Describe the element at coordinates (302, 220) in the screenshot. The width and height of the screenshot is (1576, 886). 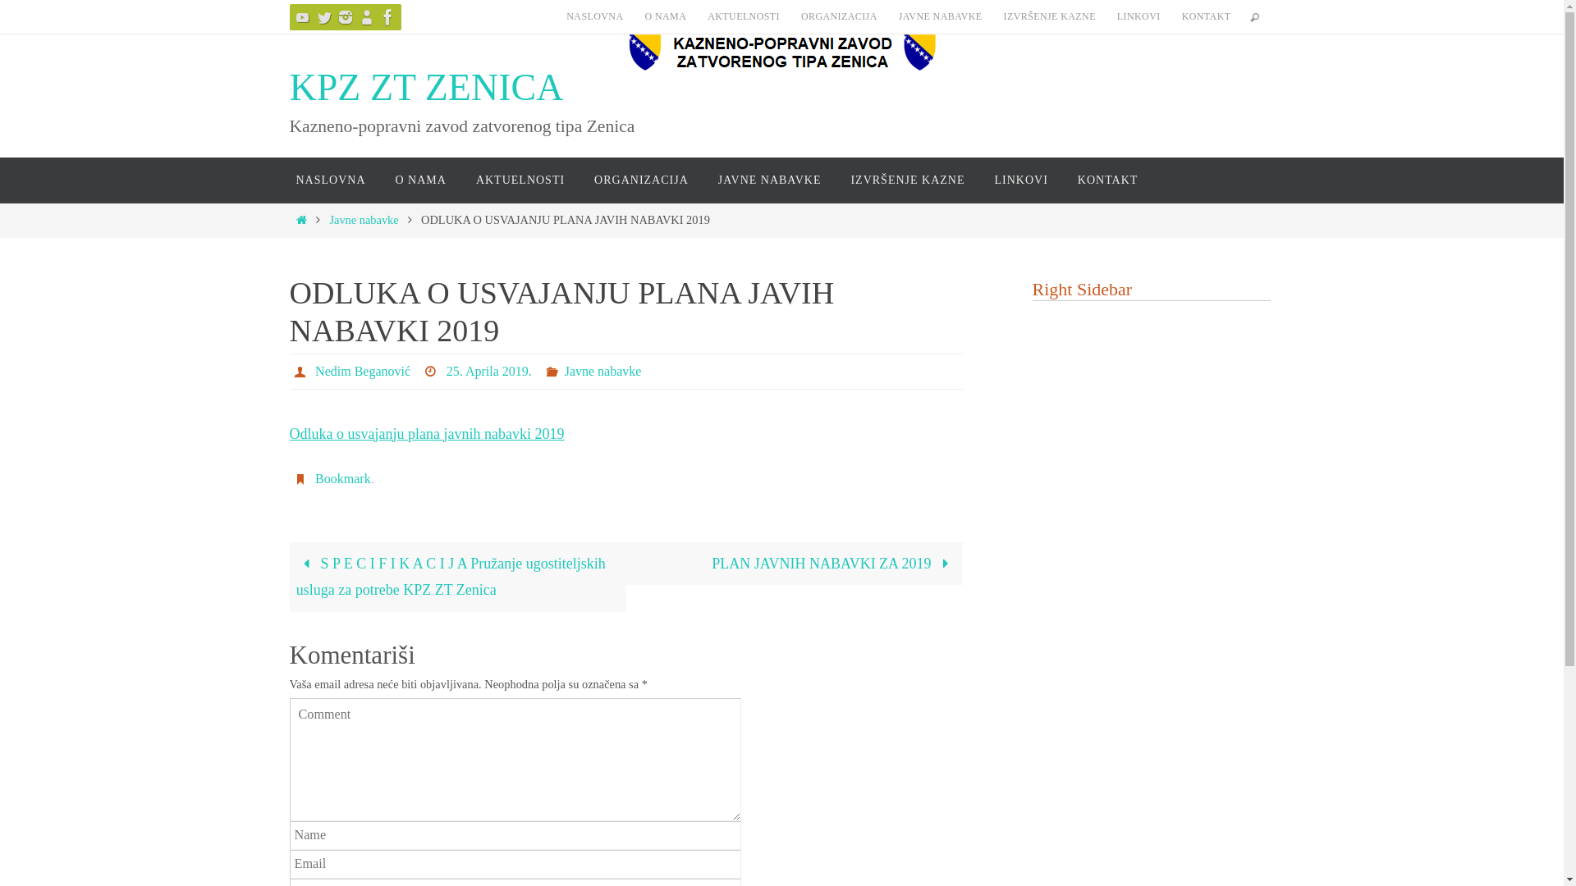
I see `Home` at that location.